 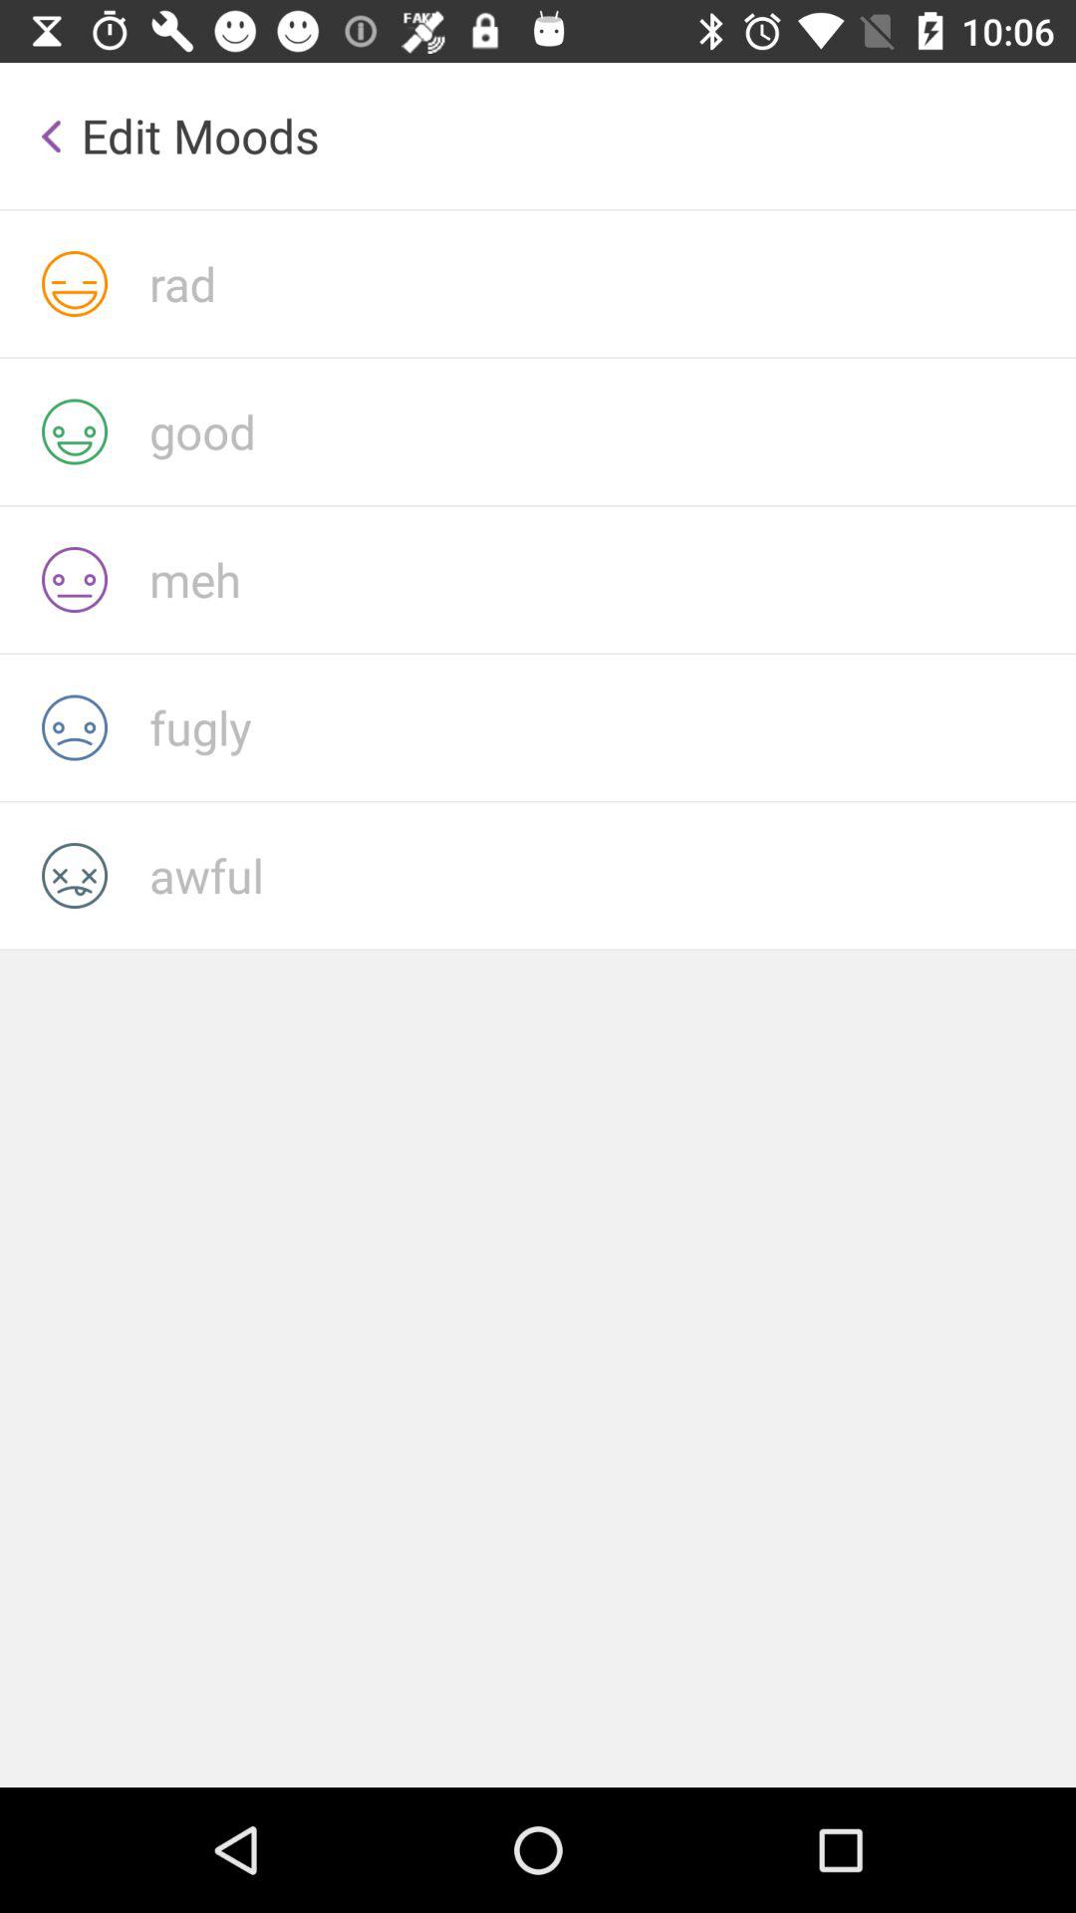 What do you see at coordinates (613, 727) in the screenshot?
I see `edit fugly mood` at bounding box center [613, 727].